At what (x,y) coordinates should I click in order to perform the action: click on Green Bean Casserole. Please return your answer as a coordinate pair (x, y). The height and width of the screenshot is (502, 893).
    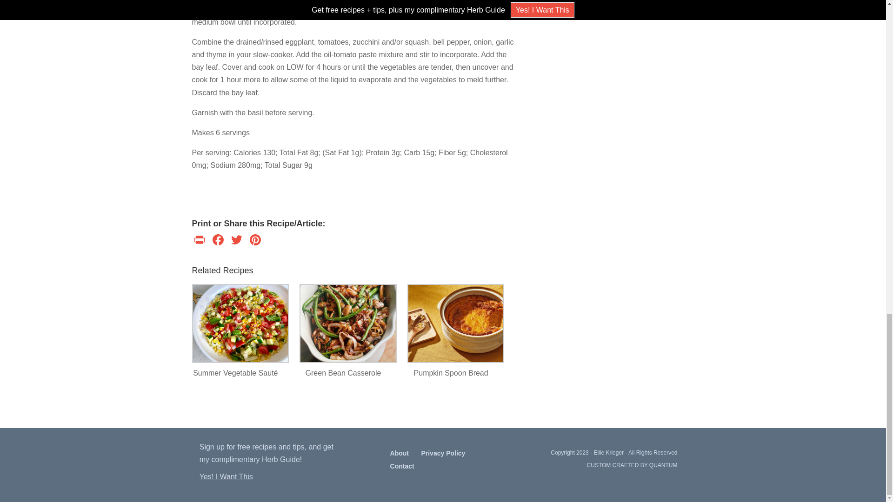
    Looking at the image, I should click on (343, 373).